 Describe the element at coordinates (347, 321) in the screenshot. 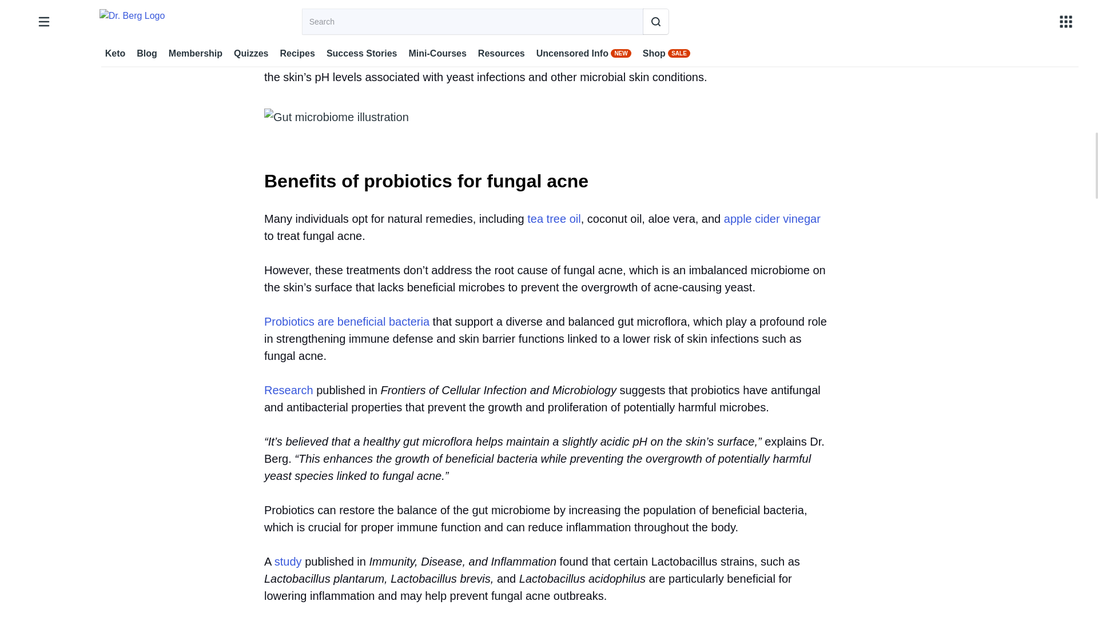

I see `Probiotics are beneficial bacteria` at that location.